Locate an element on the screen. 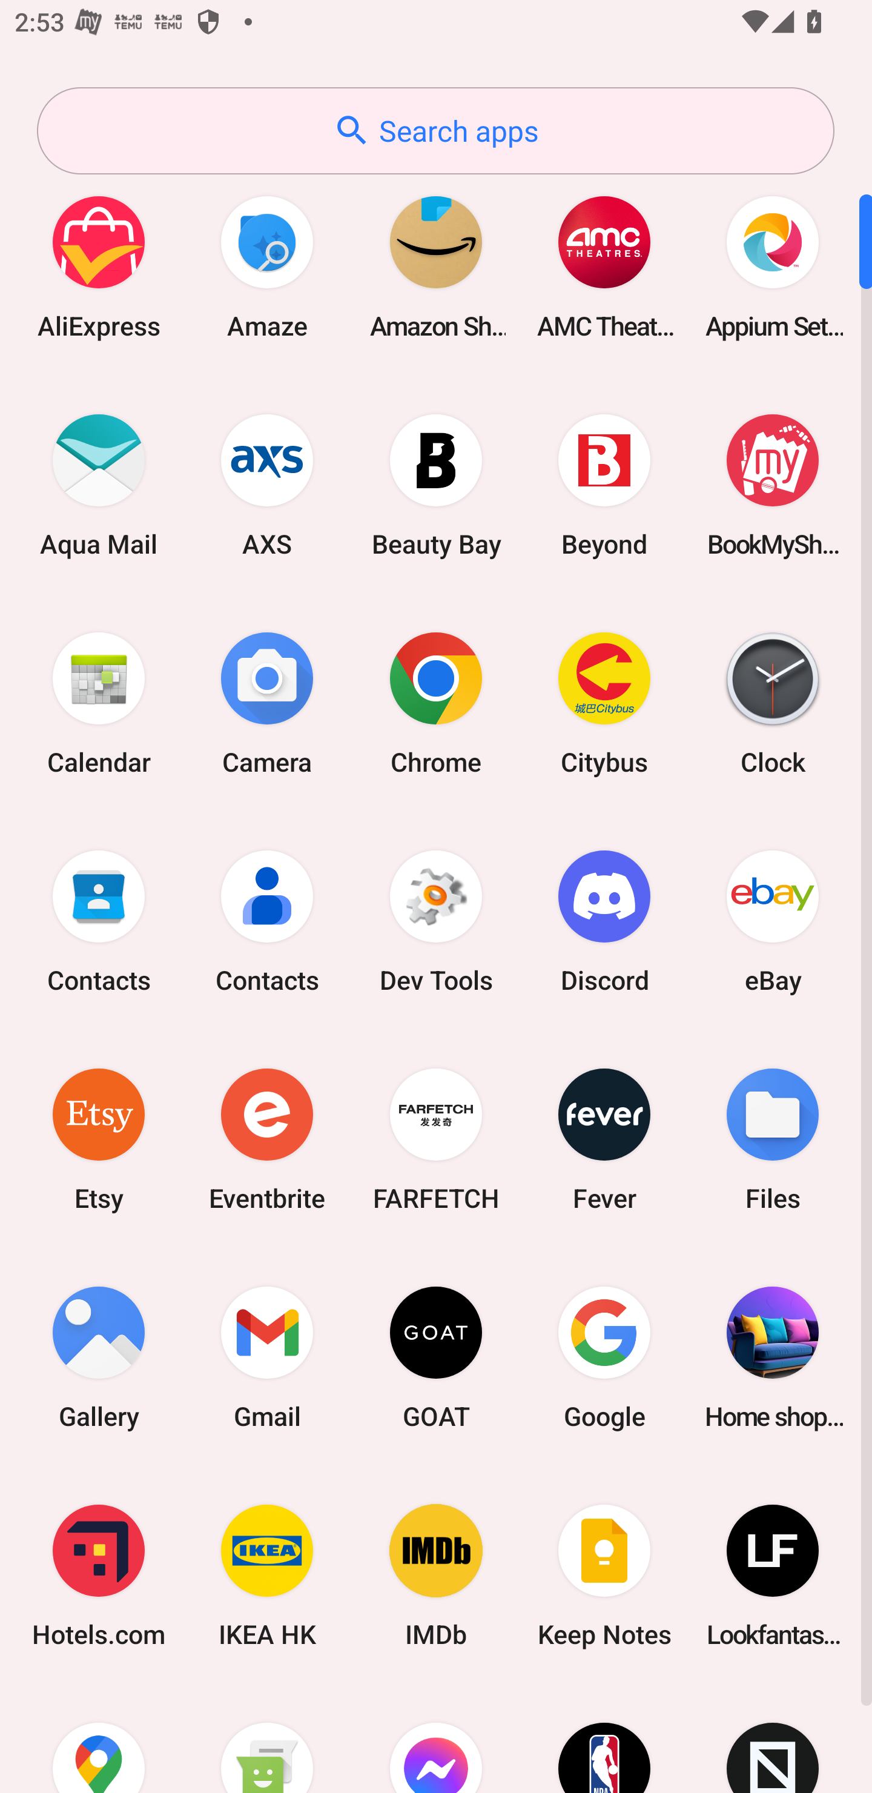 This screenshot has width=872, height=1793. Fever is located at coordinates (604, 1139).